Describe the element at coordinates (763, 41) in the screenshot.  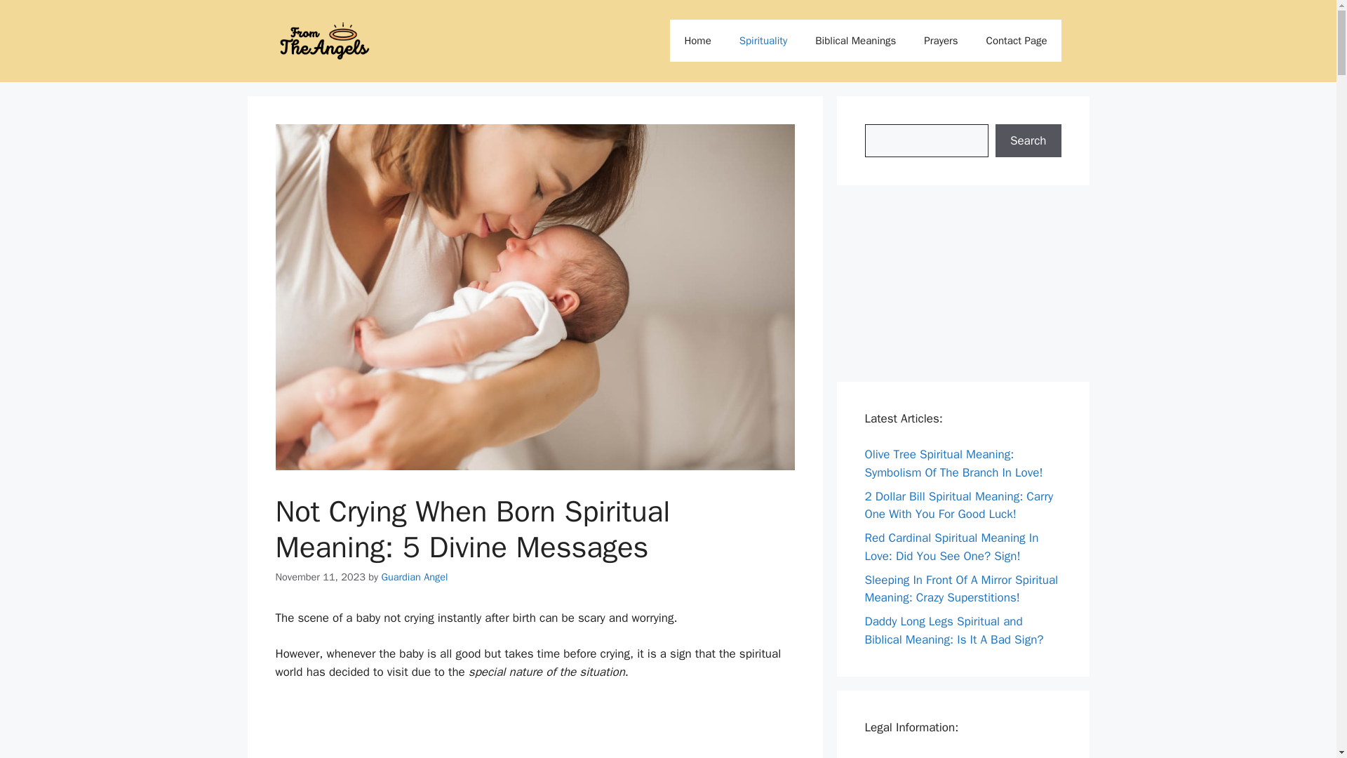
I see `Spirituality` at that location.